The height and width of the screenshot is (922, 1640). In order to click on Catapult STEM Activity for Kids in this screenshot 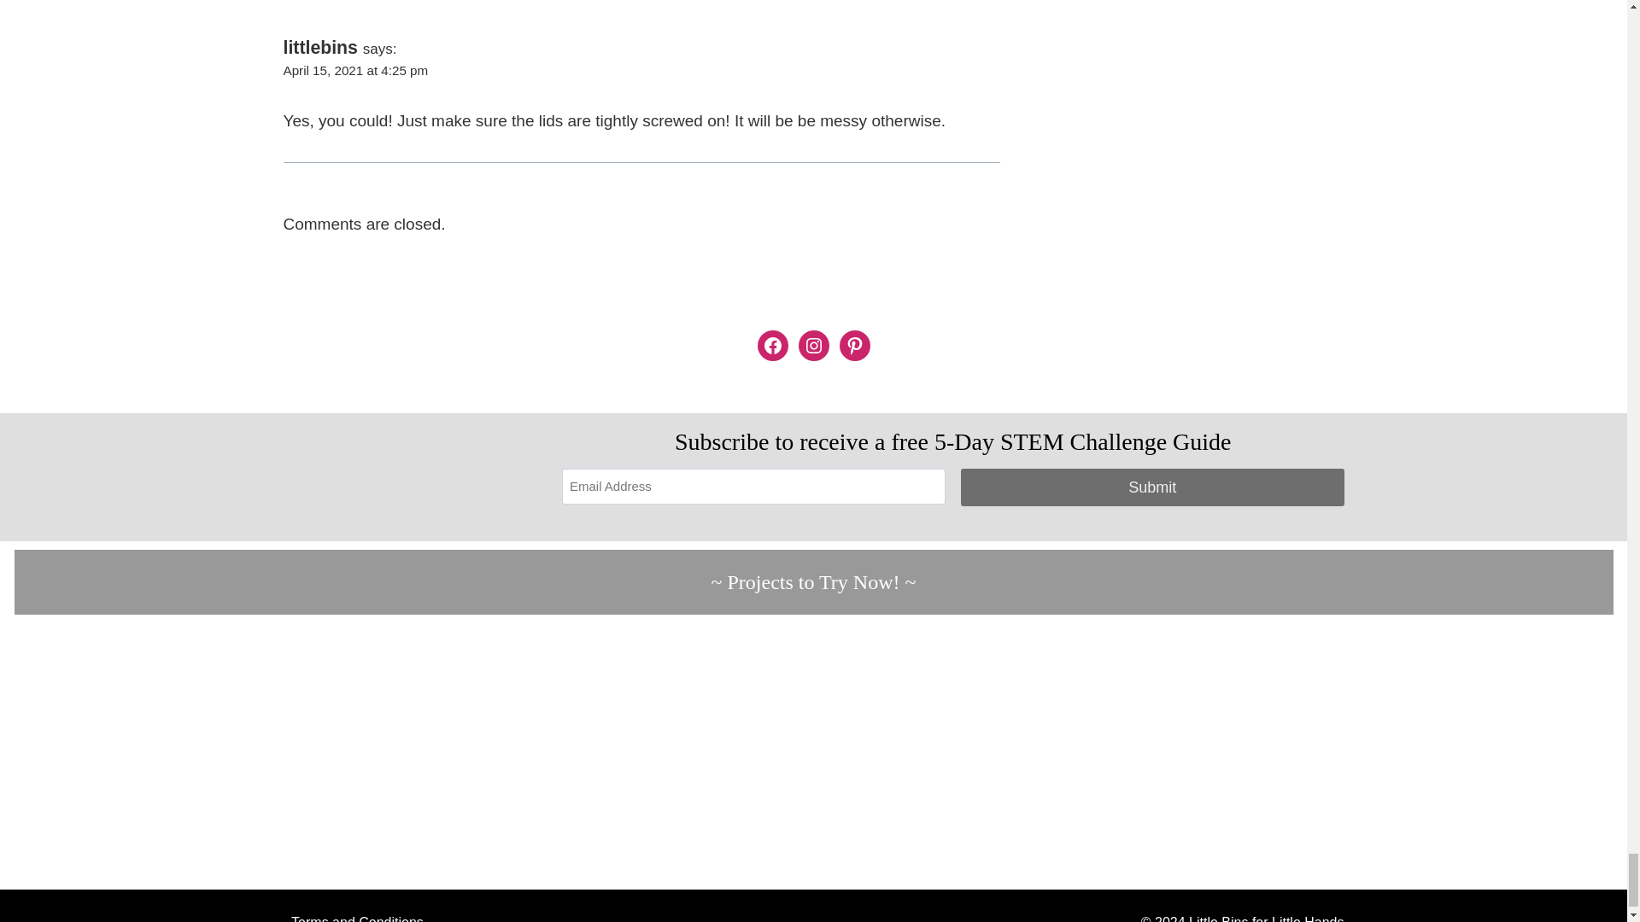, I will do `click(680, 752)`.